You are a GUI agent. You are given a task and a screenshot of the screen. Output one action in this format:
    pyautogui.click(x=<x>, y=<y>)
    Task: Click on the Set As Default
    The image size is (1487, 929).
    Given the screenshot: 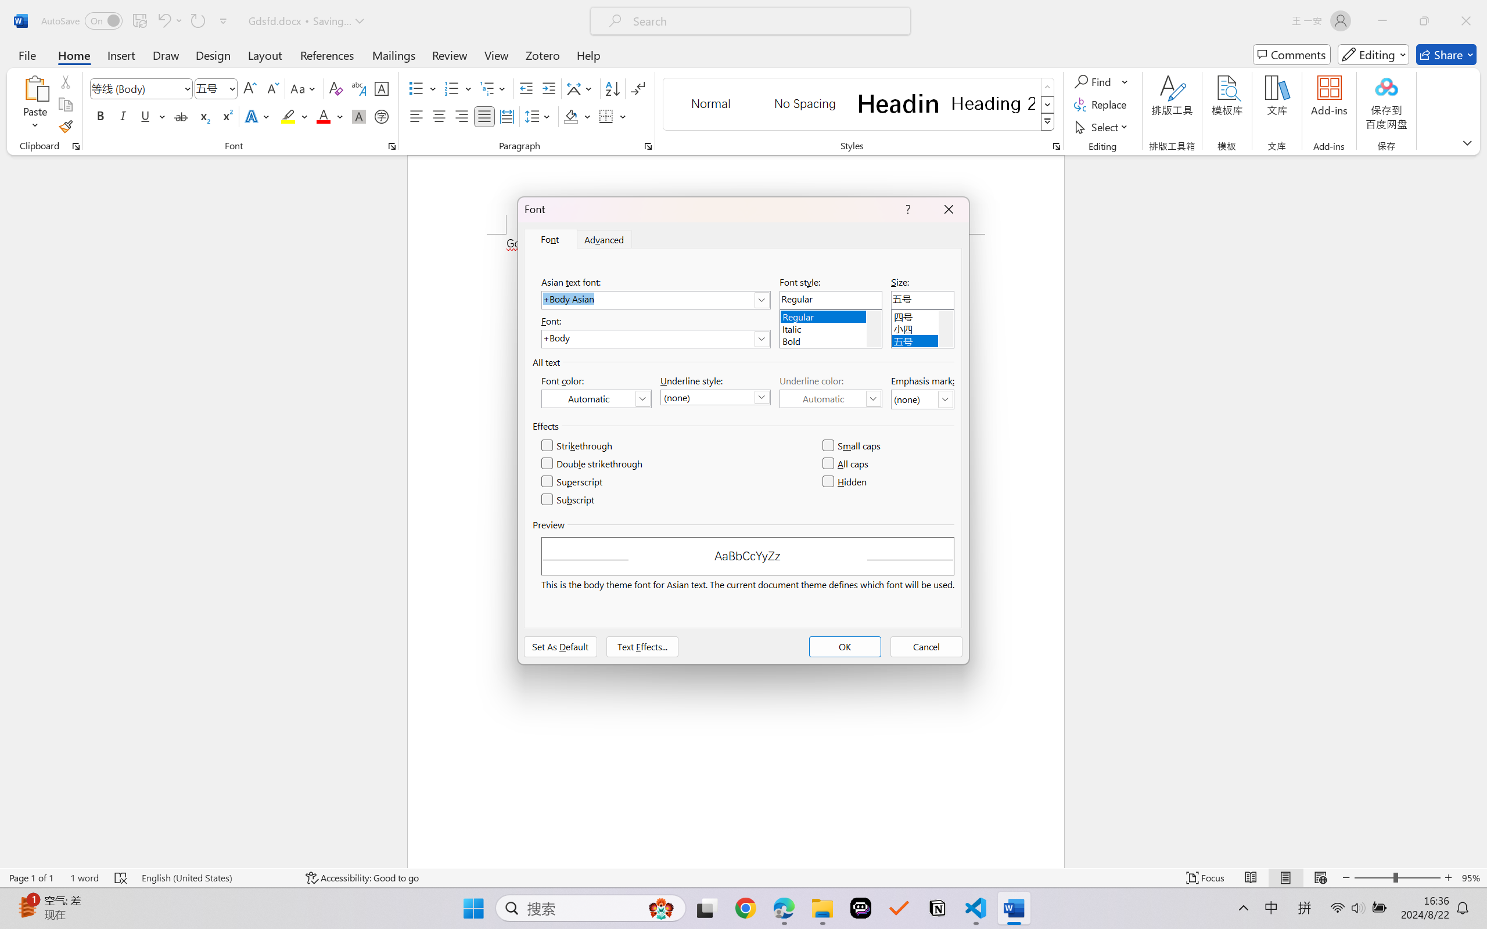 What is the action you would take?
    pyautogui.click(x=561, y=646)
    